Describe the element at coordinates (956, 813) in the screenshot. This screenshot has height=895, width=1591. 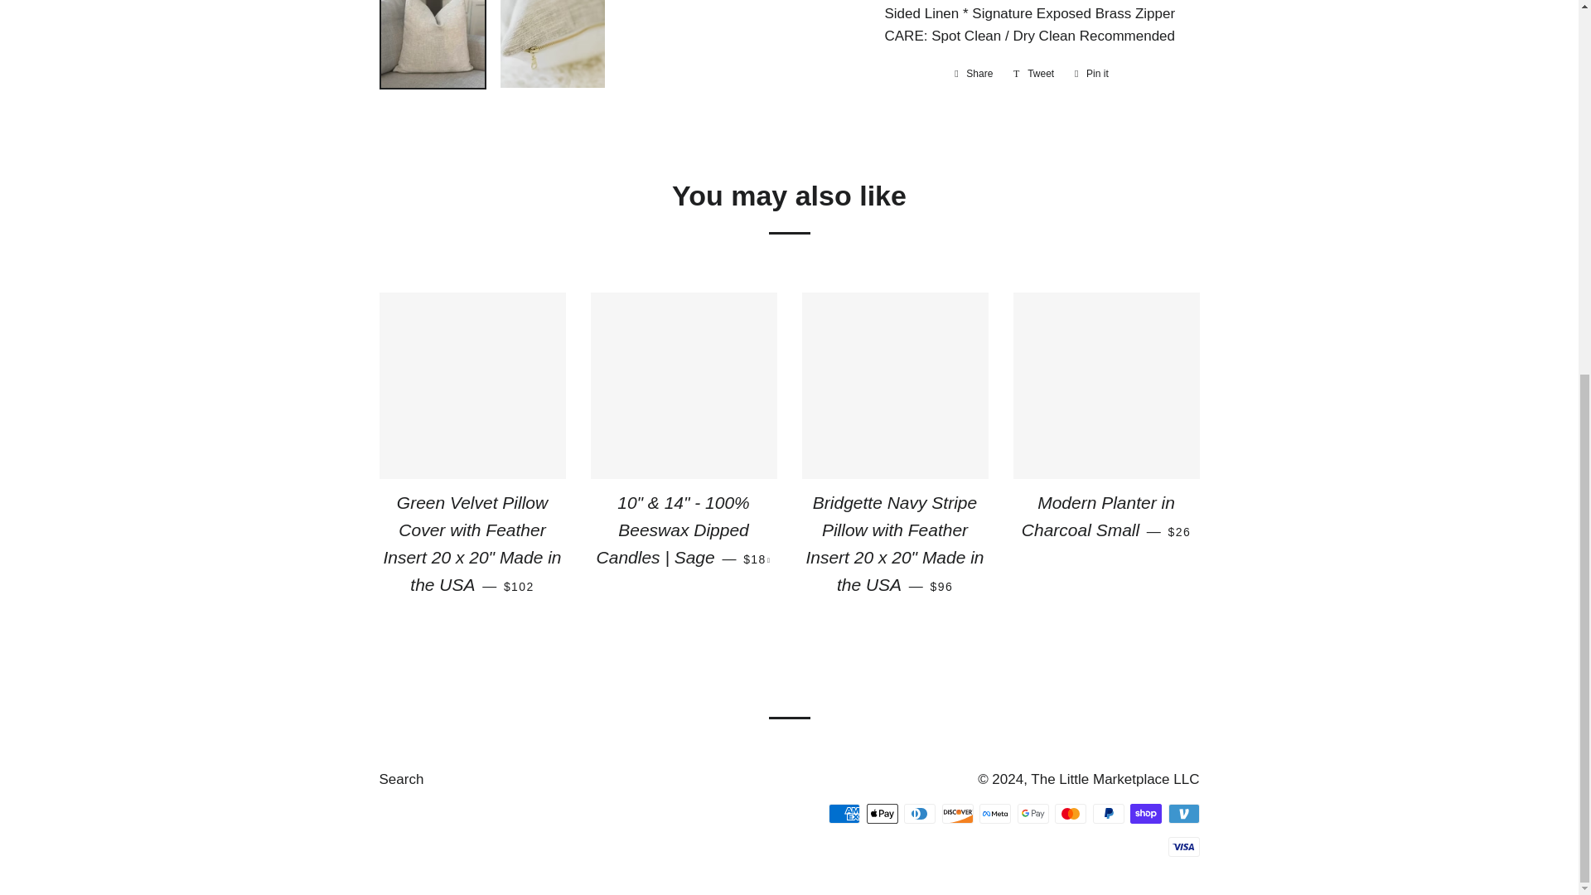
I see `Discover` at that location.